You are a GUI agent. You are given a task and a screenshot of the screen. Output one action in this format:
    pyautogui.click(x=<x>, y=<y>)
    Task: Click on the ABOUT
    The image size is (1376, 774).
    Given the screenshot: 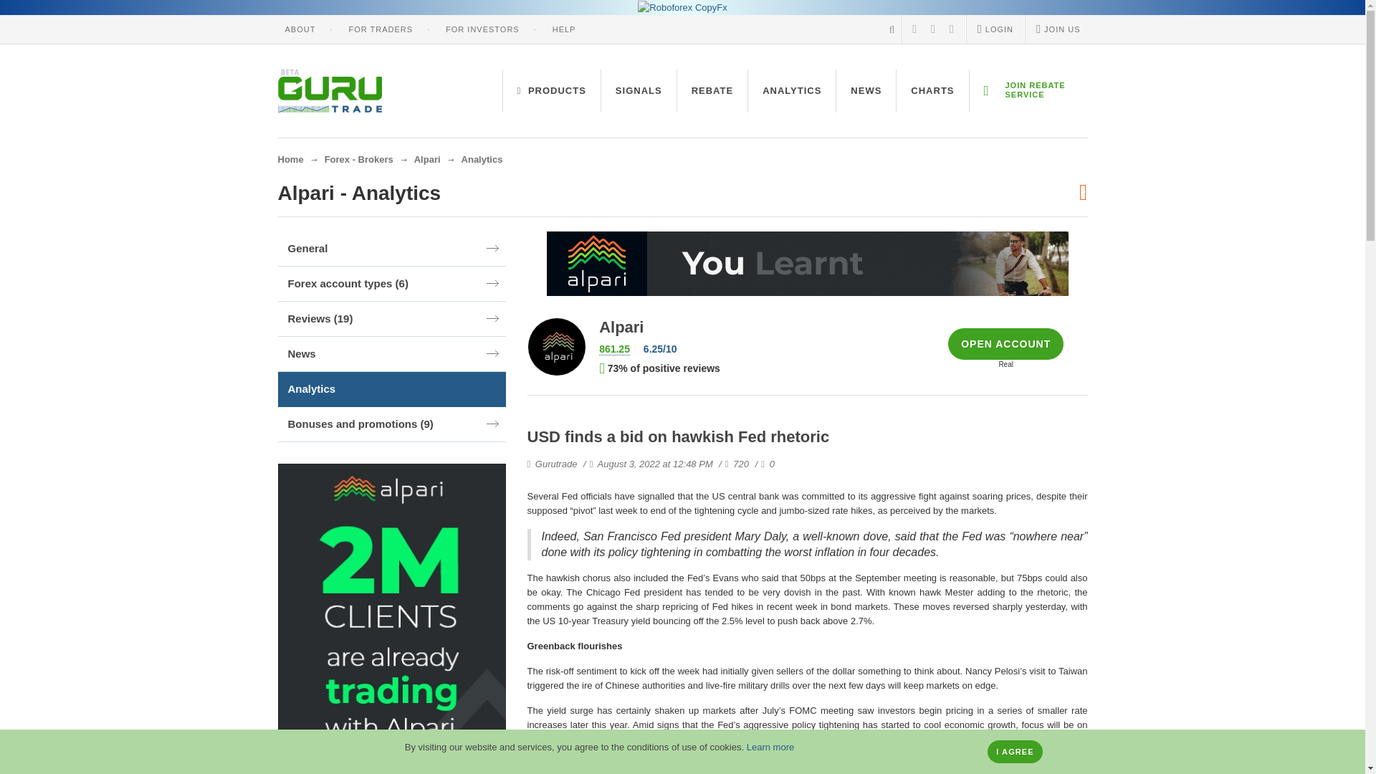 What is the action you would take?
    pyautogui.click(x=300, y=29)
    